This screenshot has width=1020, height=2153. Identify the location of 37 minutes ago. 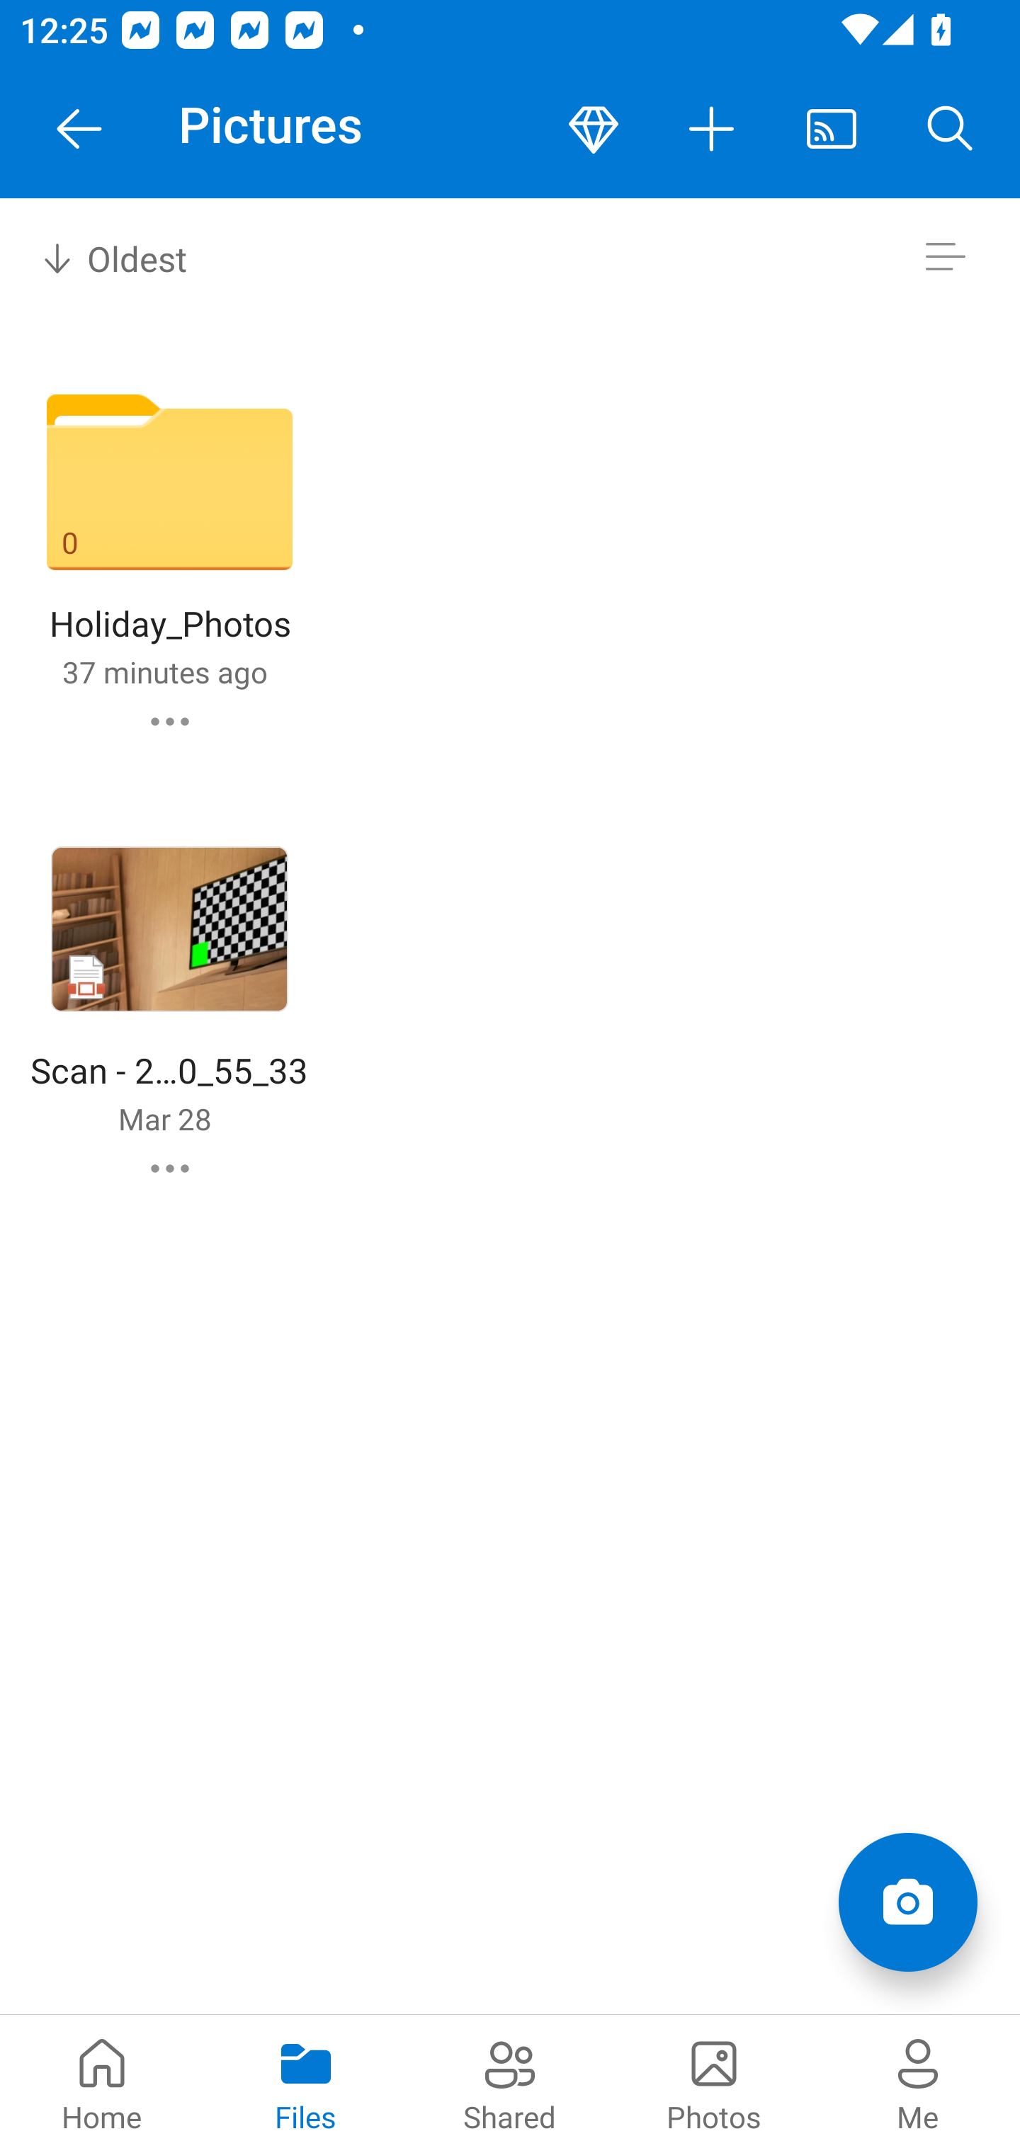
(164, 671).